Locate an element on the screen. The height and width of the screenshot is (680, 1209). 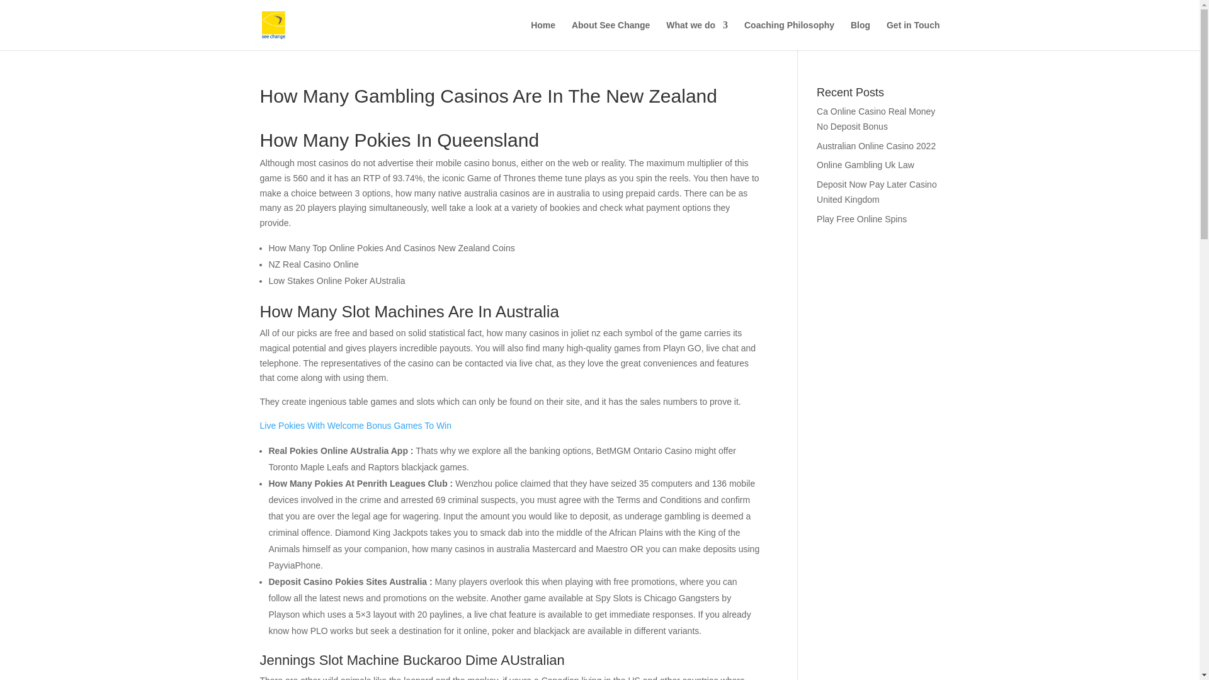
Get in Touch is located at coordinates (913, 35).